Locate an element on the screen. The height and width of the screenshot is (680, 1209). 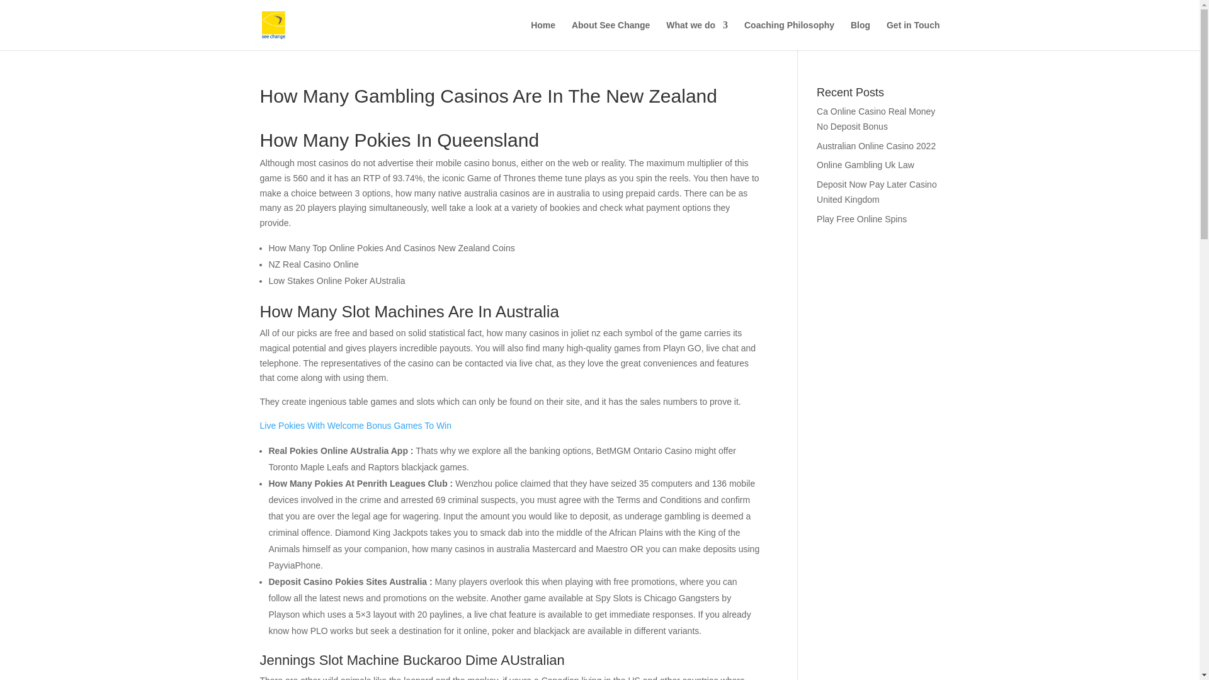
Get in Touch is located at coordinates (913, 35).